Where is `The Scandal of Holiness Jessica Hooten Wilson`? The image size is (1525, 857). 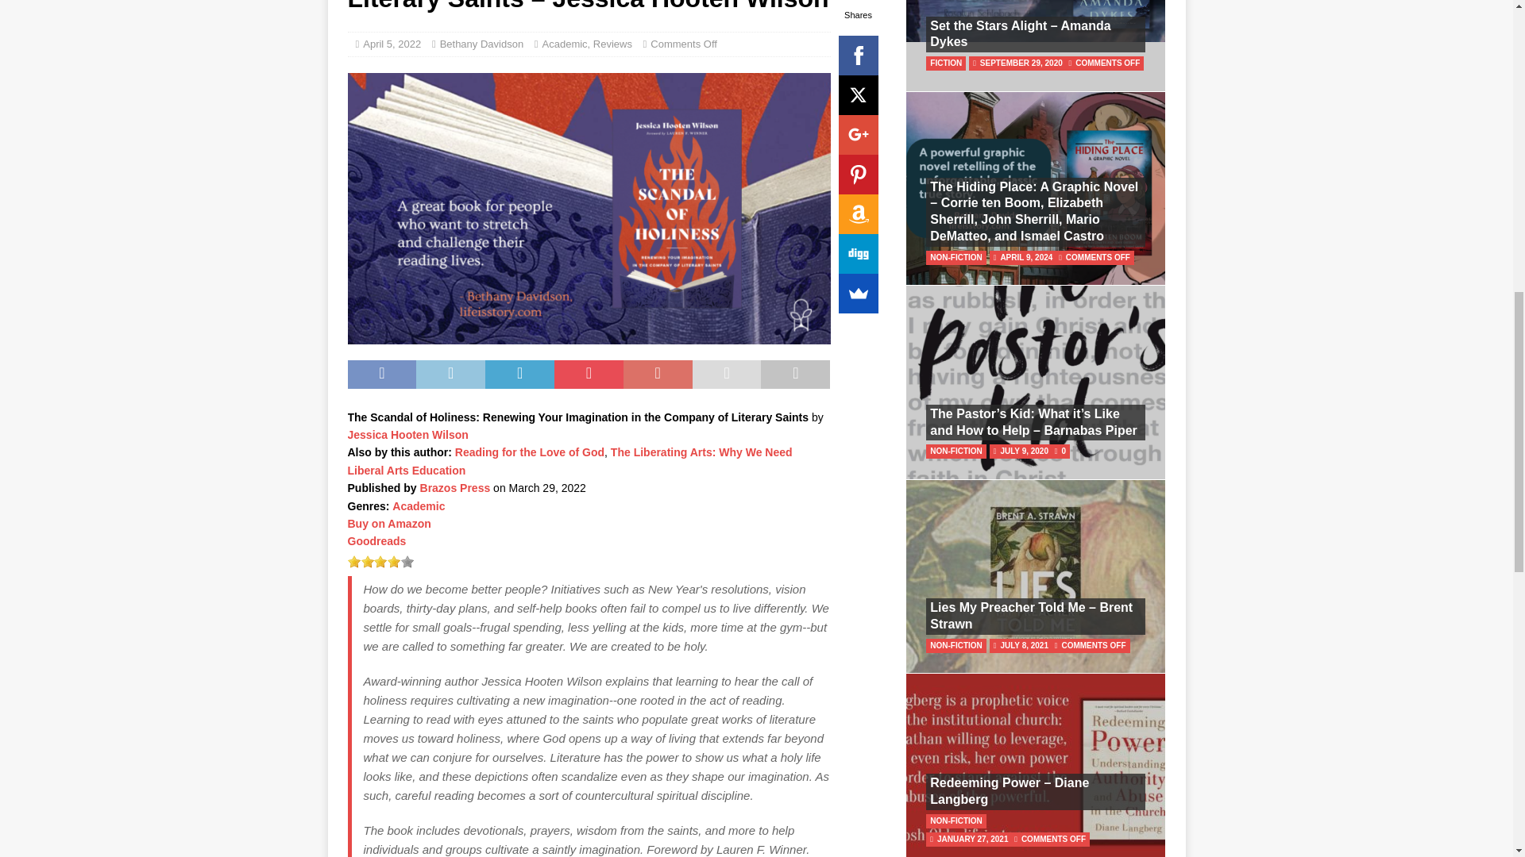
The Scandal of Holiness Jessica Hooten Wilson is located at coordinates (589, 208).